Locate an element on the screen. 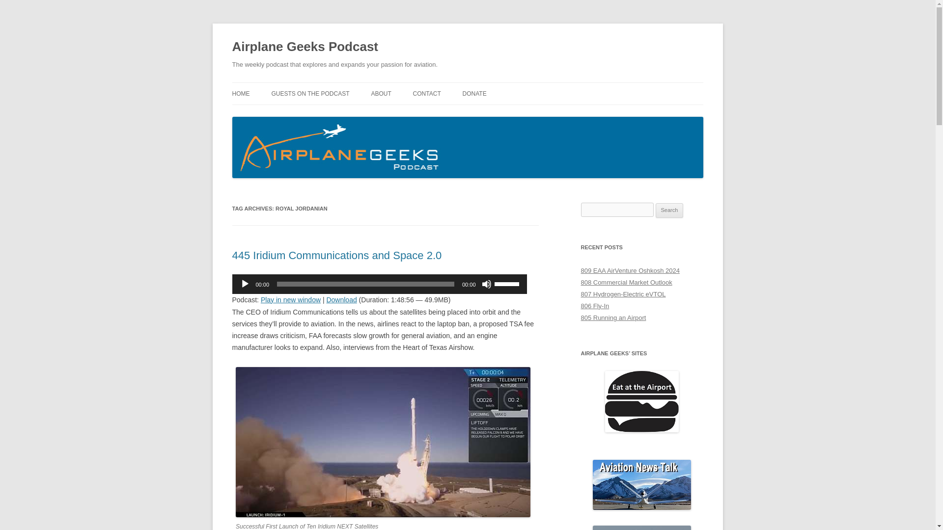  Airplane Geeks Podcast is located at coordinates (305, 47).